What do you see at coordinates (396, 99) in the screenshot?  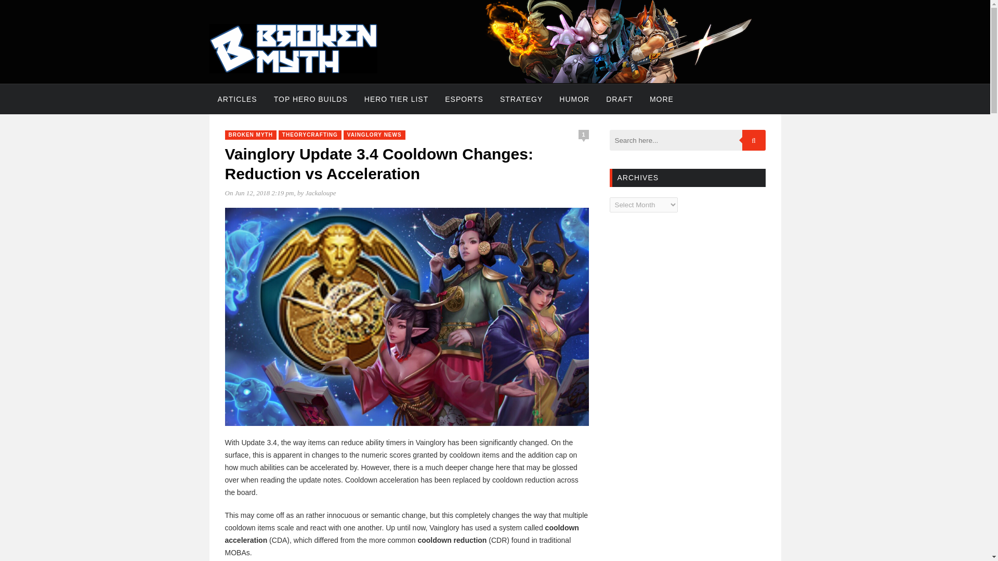 I see `HERO TIER LIST` at bounding box center [396, 99].